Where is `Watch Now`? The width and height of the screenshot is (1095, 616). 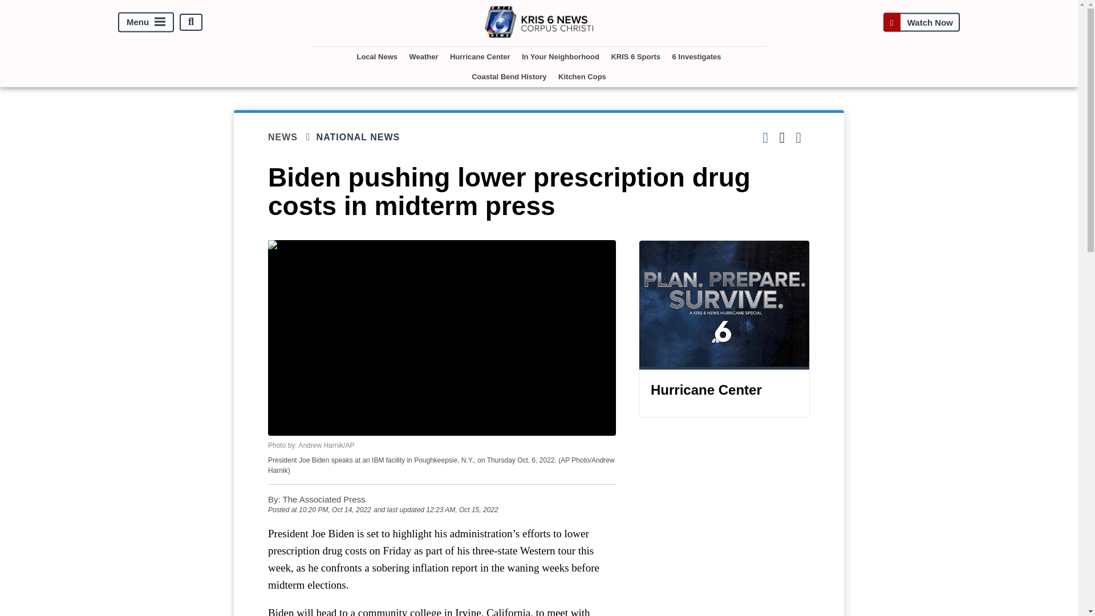 Watch Now is located at coordinates (921, 22).